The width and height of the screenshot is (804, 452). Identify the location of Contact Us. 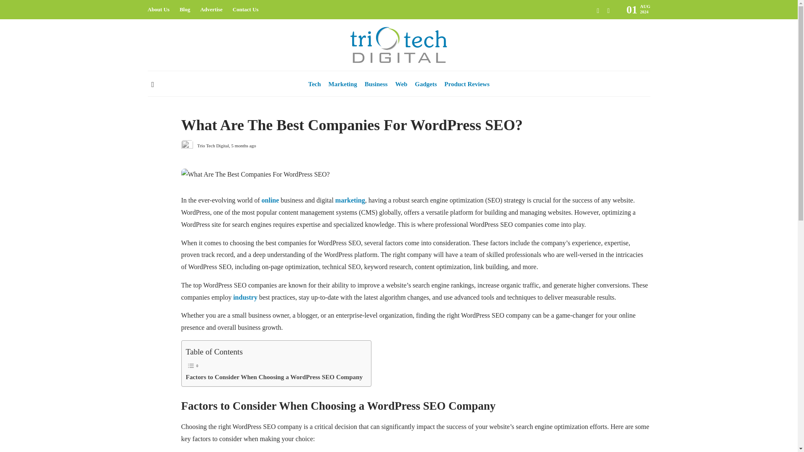
(246, 10).